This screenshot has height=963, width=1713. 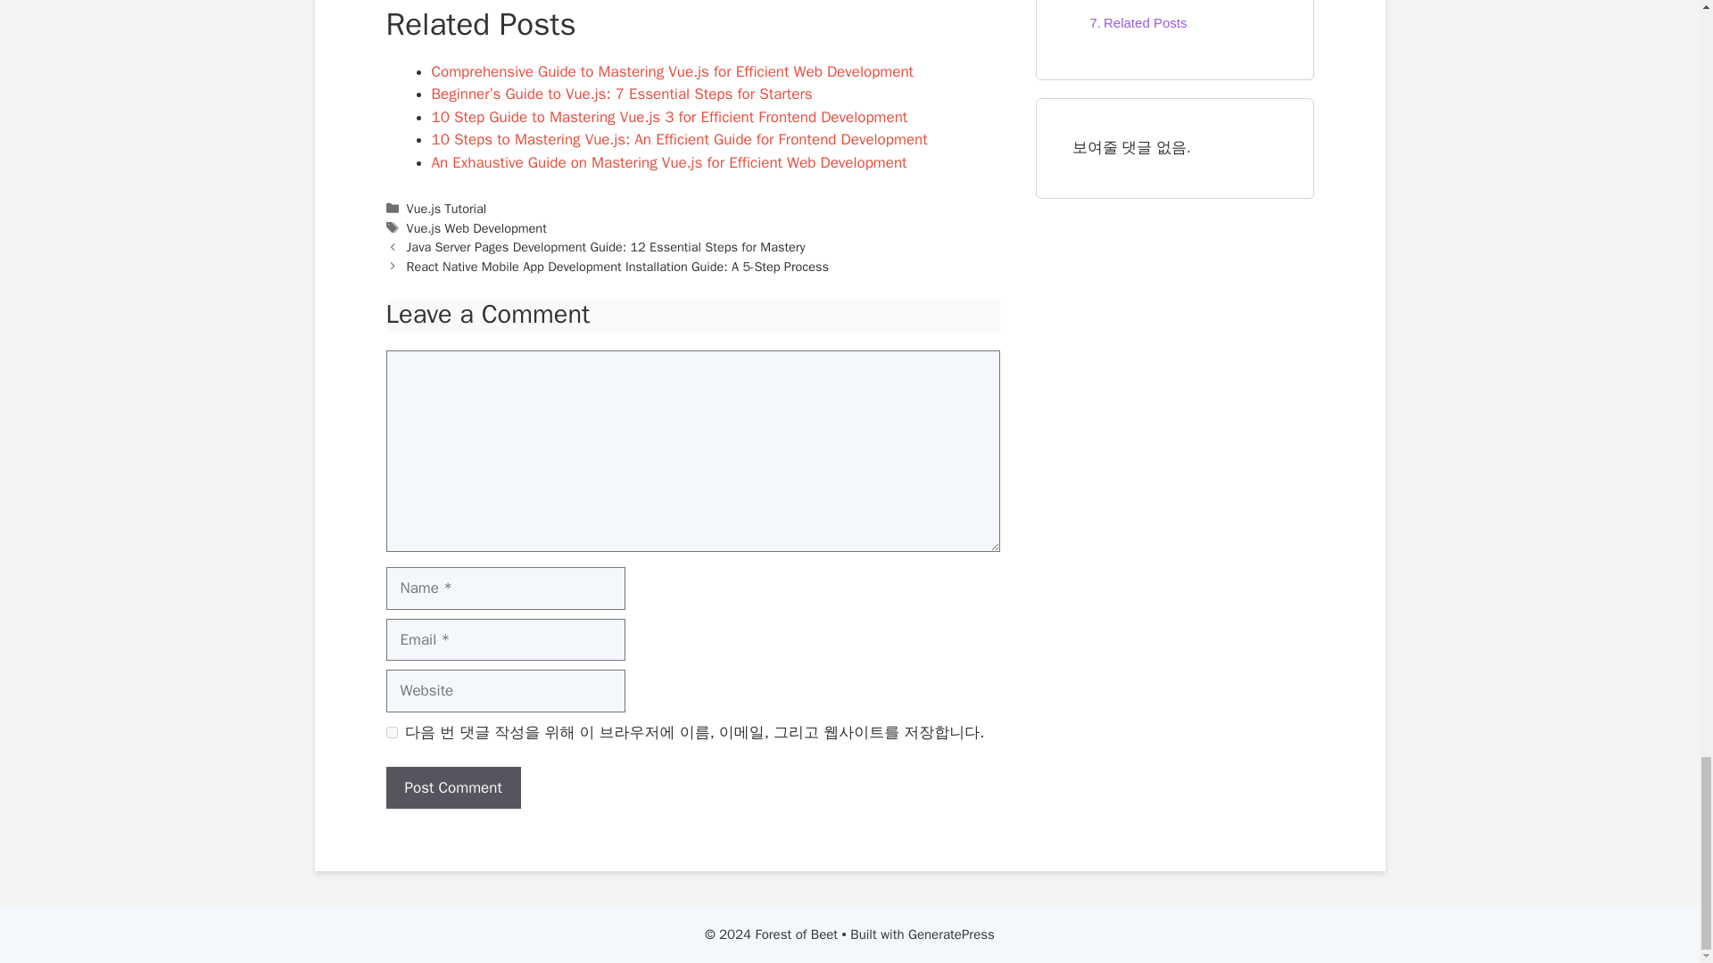 What do you see at coordinates (1168, 2) in the screenshot?
I see `Assuring Quality in Vue.js` at bounding box center [1168, 2].